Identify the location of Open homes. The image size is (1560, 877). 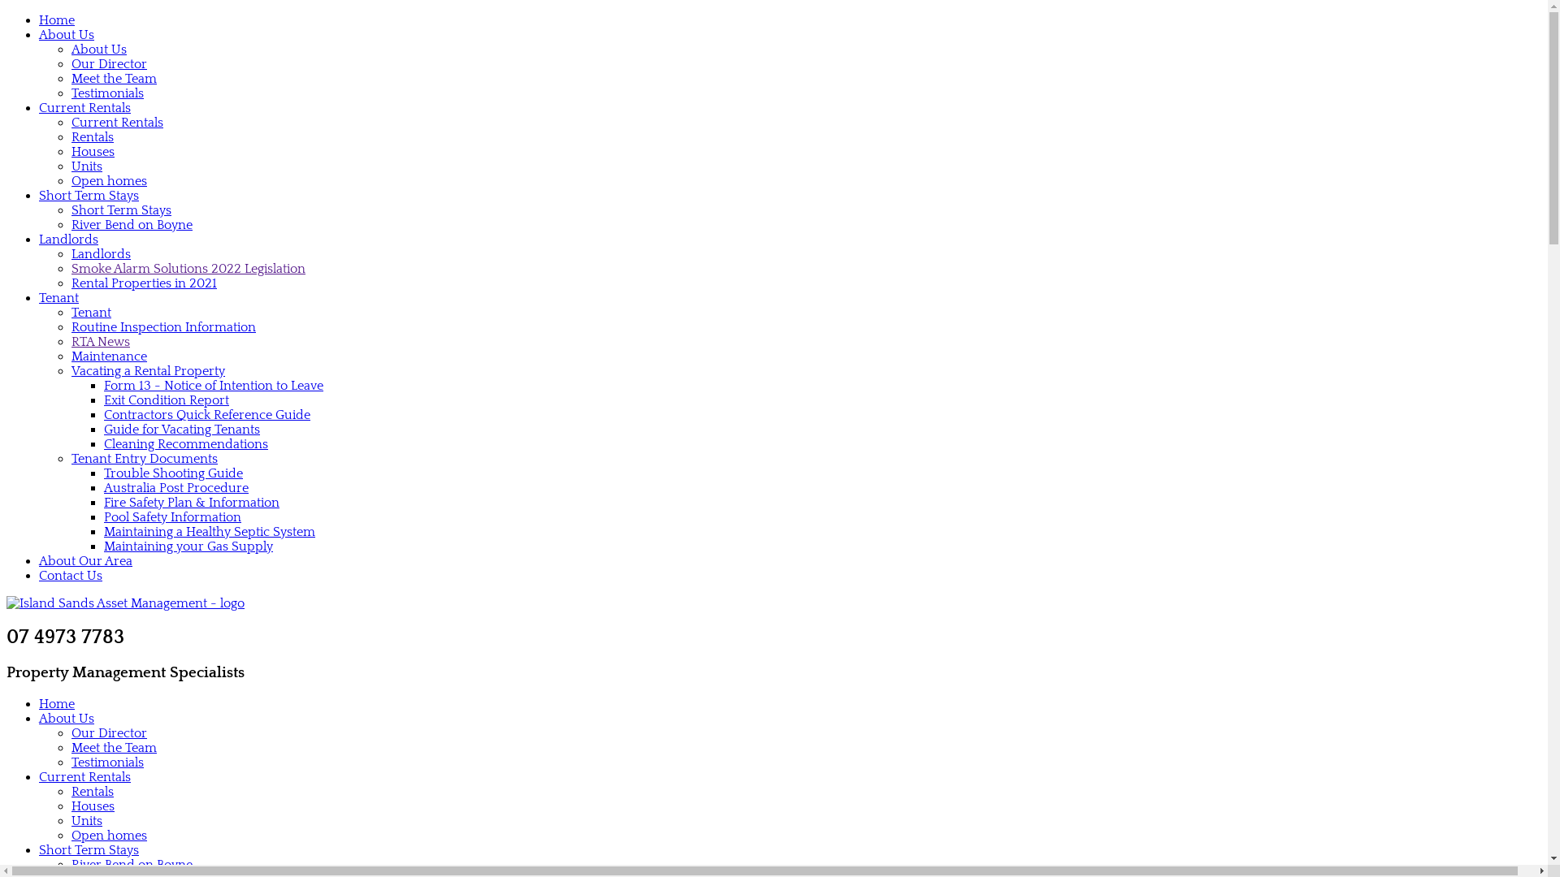
(109, 181).